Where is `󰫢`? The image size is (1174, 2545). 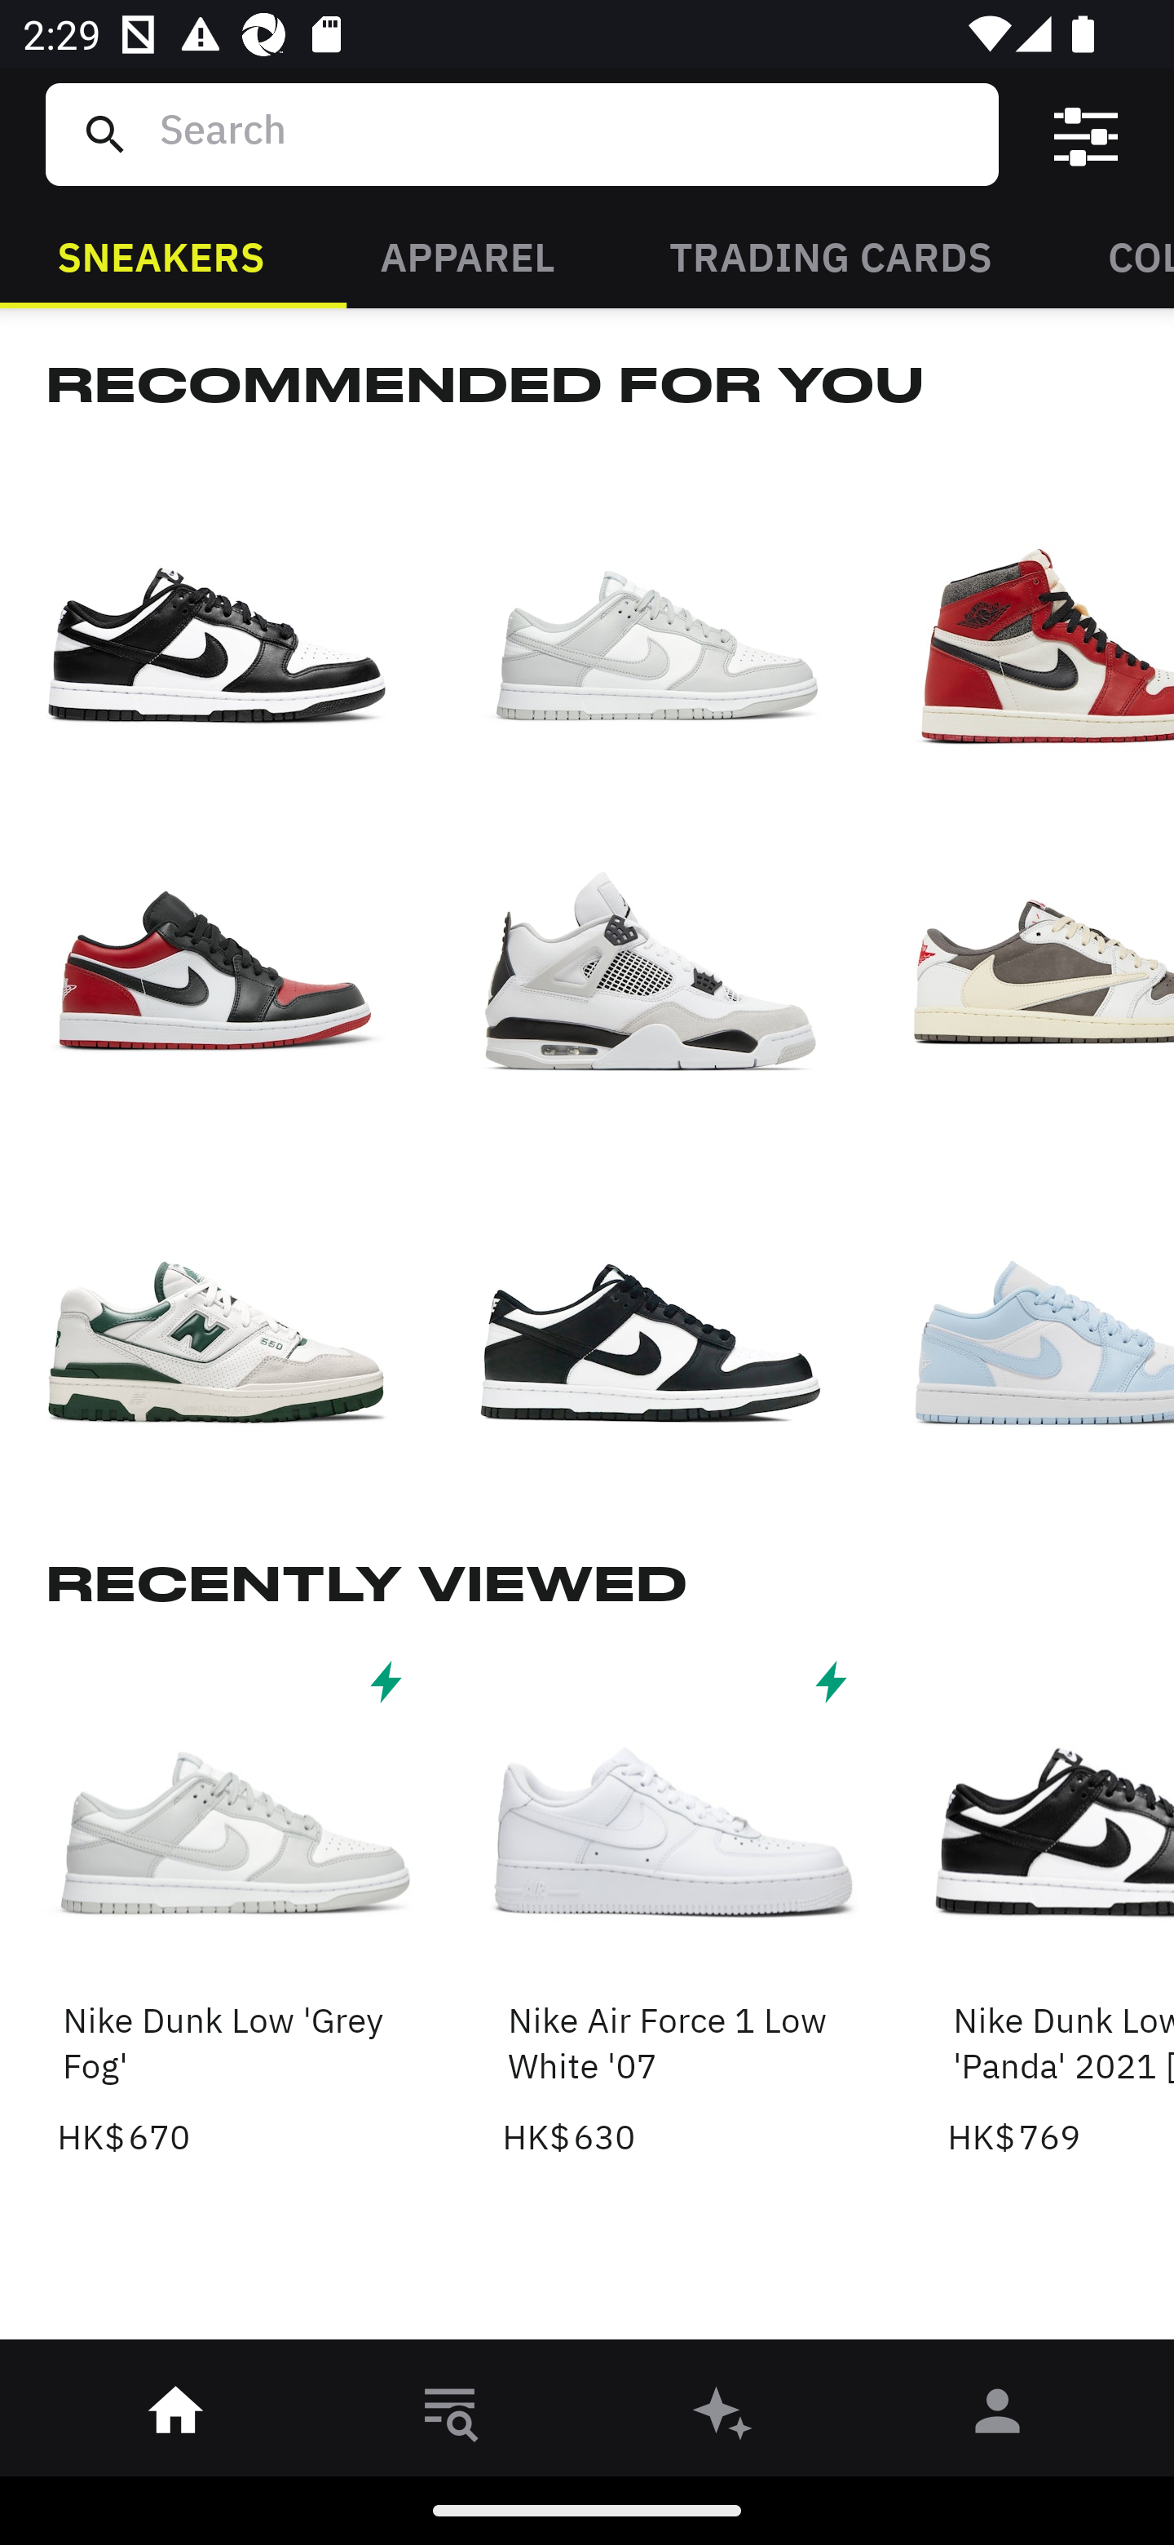
󰫢 is located at coordinates (724, 2416).